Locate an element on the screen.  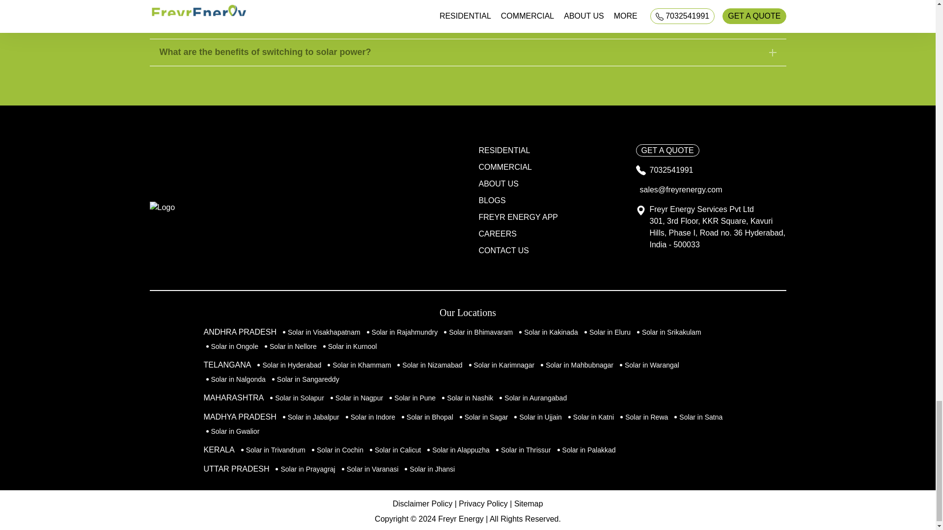
CONTACT US is located at coordinates (503, 250).